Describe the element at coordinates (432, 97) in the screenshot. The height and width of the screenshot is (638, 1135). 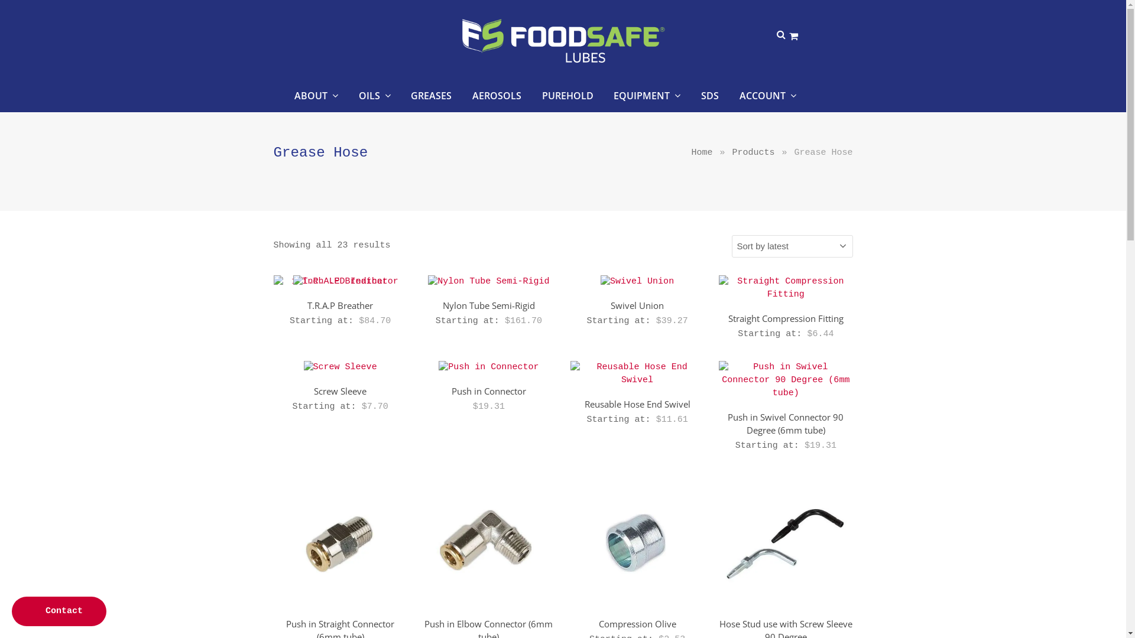
I see `GREASES` at that location.